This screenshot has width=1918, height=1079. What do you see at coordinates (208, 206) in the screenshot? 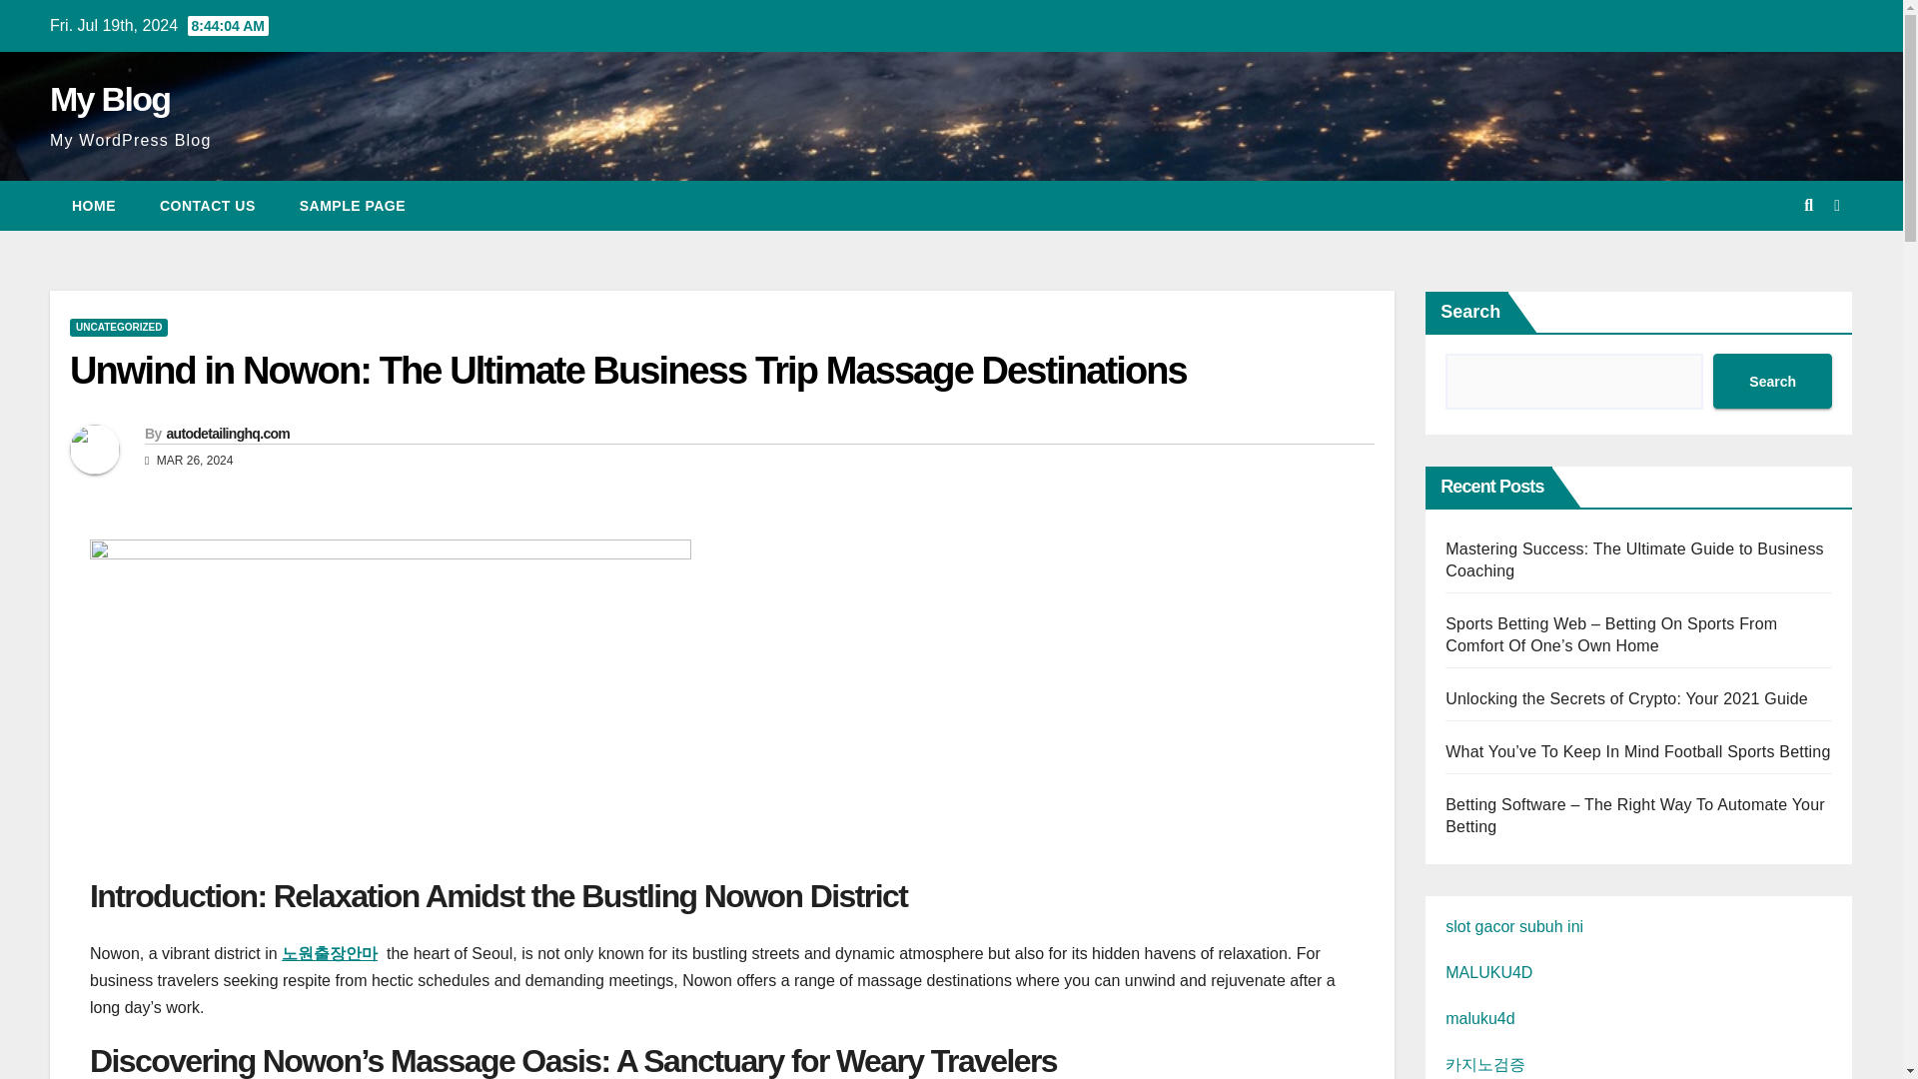
I see `CONTACT US` at bounding box center [208, 206].